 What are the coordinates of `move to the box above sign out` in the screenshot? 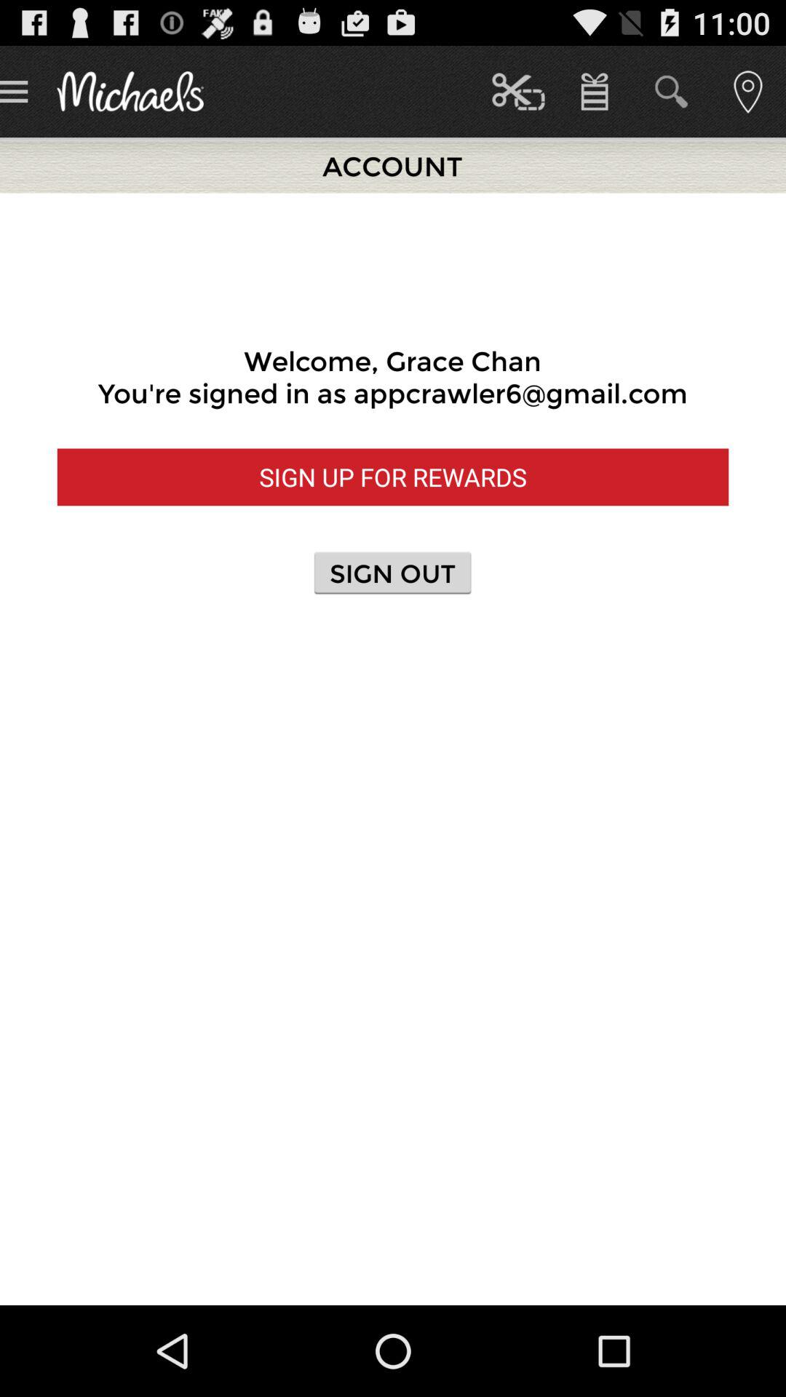 It's located at (393, 477).